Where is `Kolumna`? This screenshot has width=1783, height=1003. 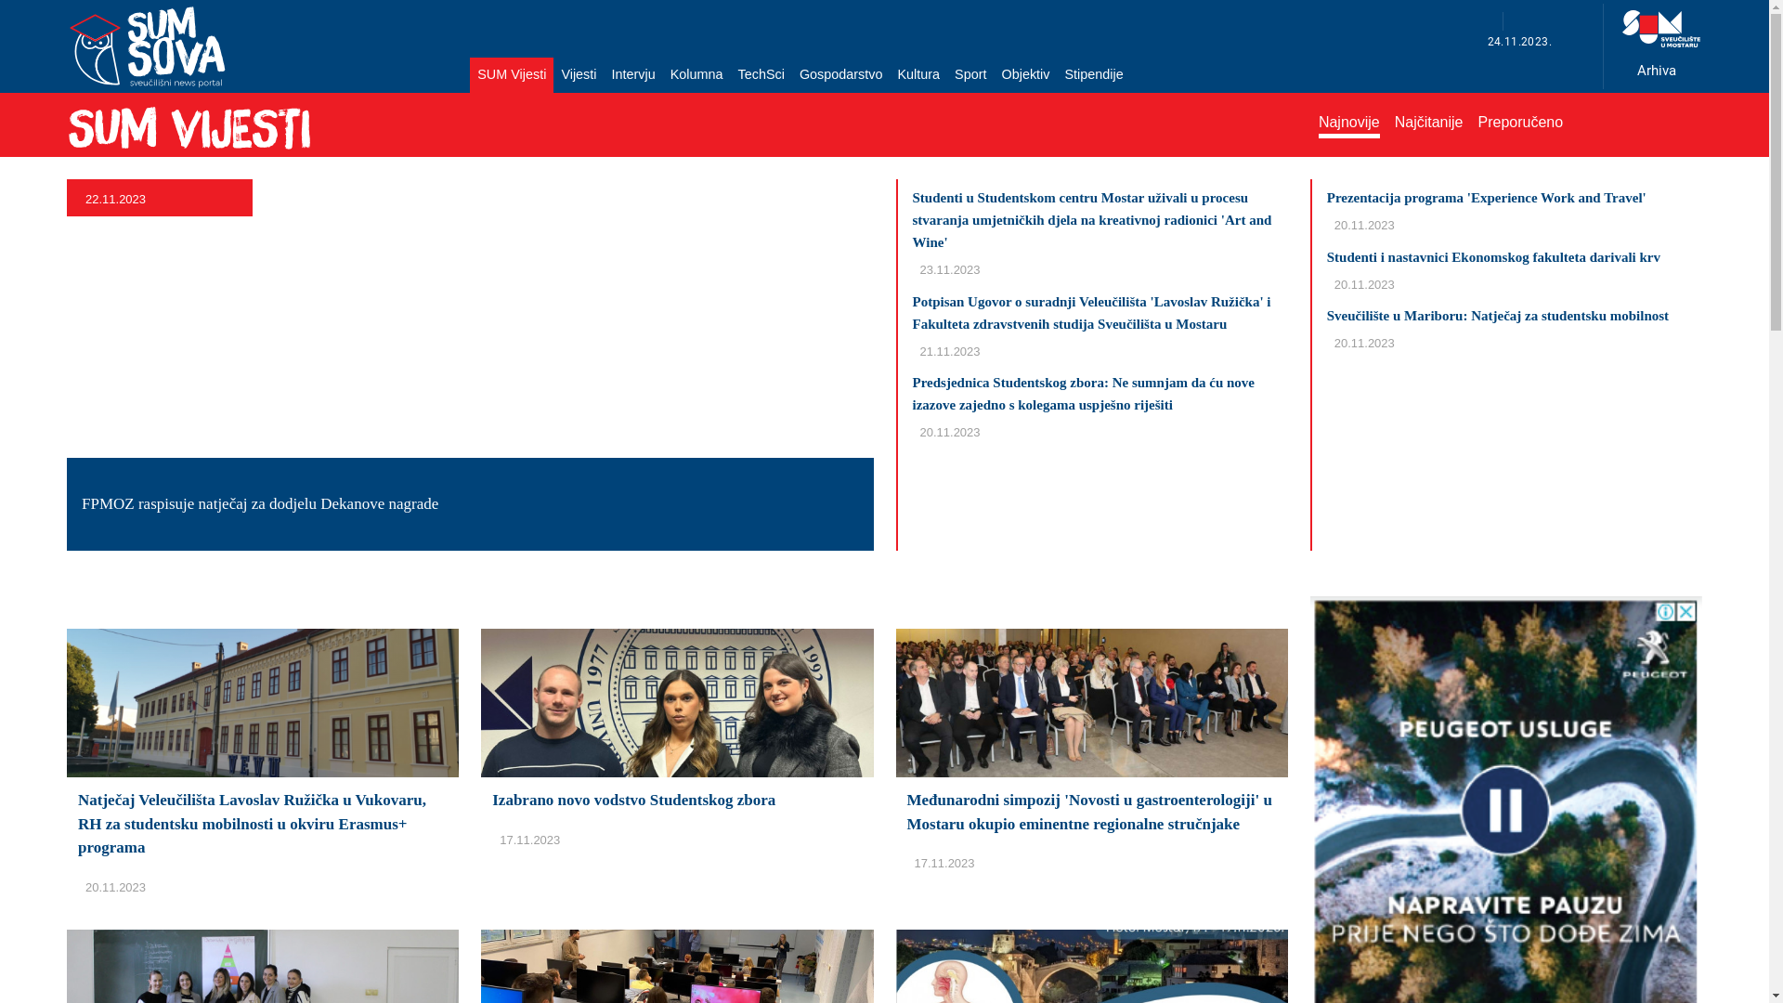
Kolumna is located at coordinates (696, 75).